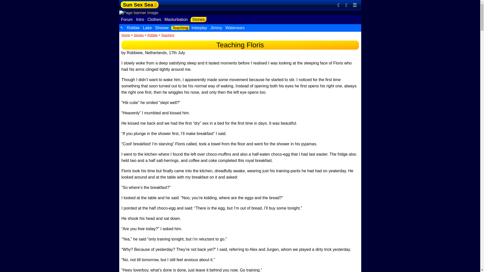  I want to click on Wet clothes can feel very sensual, so click(154, 20).